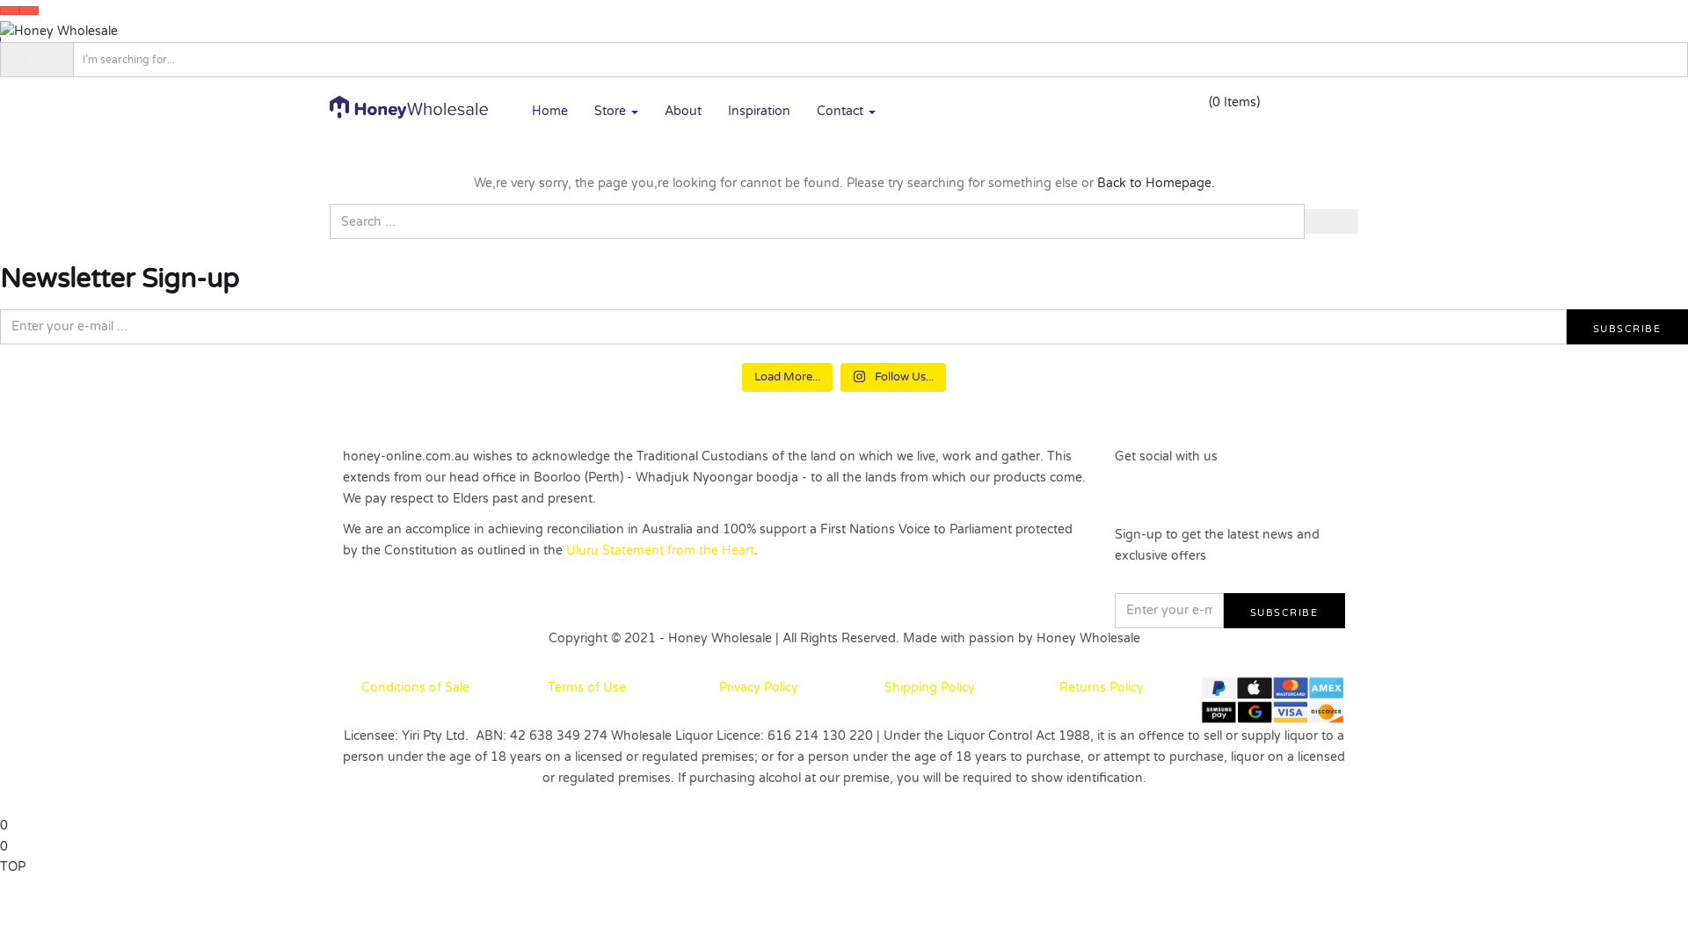  What do you see at coordinates (4, 847) in the screenshot?
I see `0` at bounding box center [4, 847].